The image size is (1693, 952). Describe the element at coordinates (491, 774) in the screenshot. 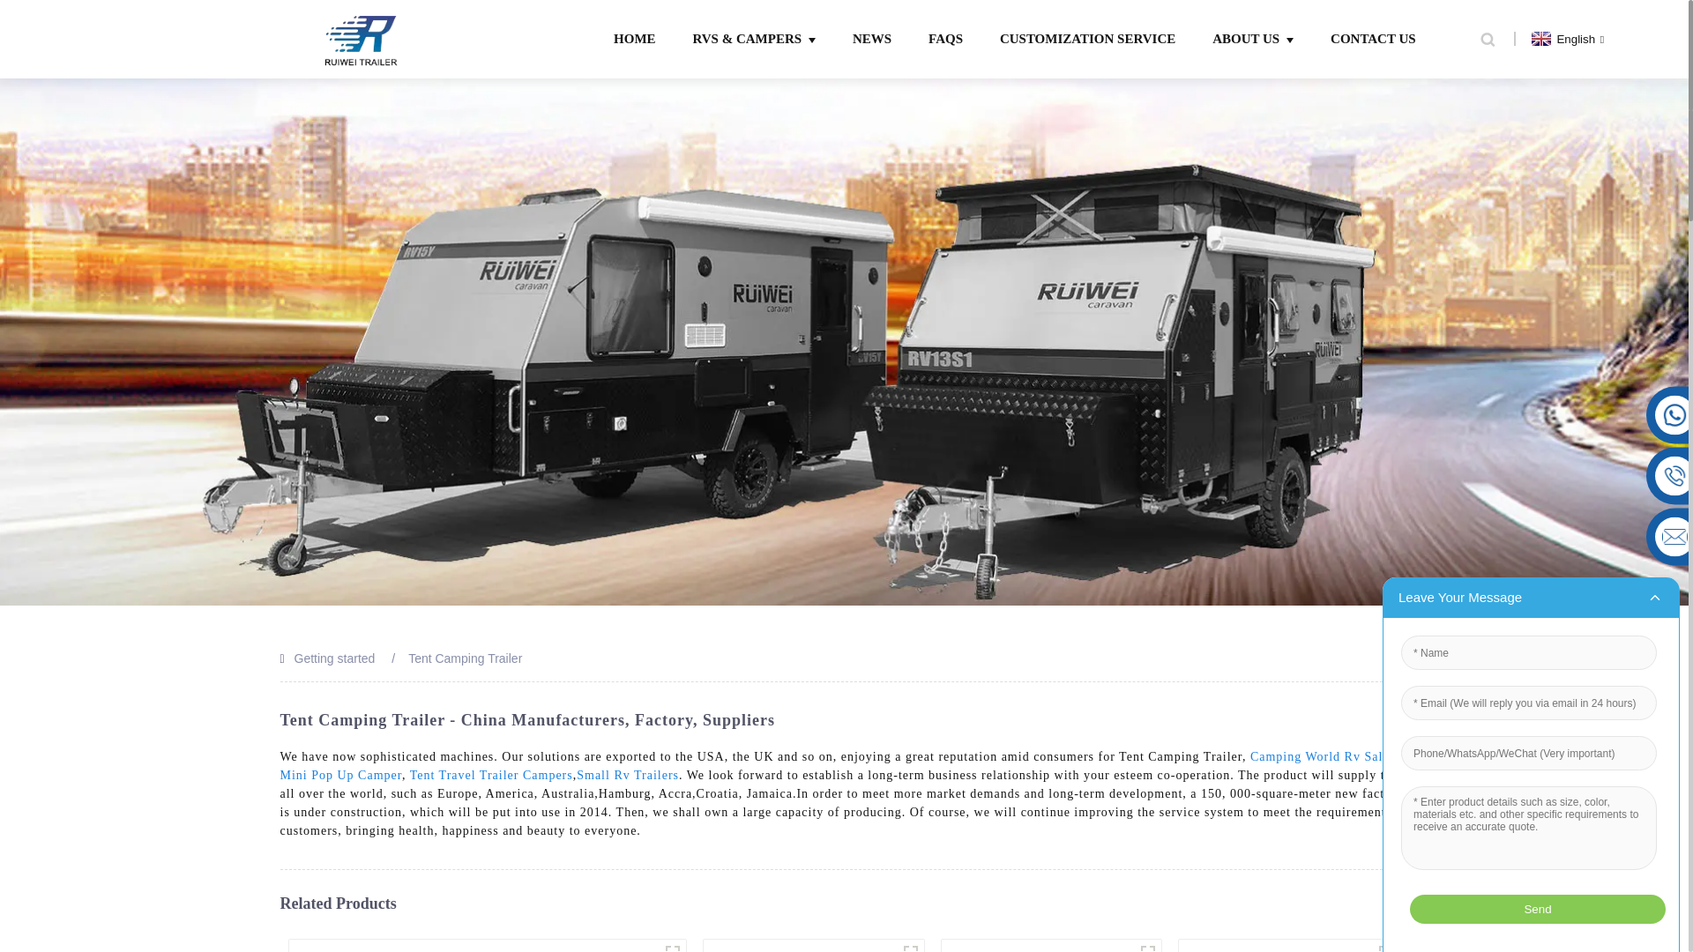

I see `Tent Travel Trailer Campers` at that location.